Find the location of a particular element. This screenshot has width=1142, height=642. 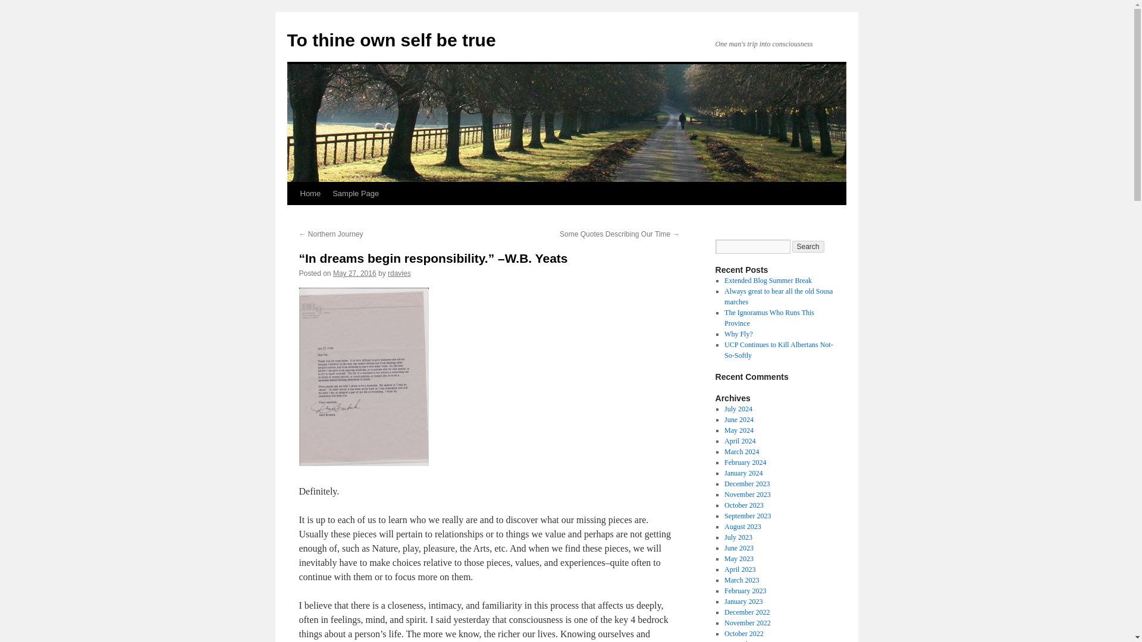

May 2024 is located at coordinates (739, 430).